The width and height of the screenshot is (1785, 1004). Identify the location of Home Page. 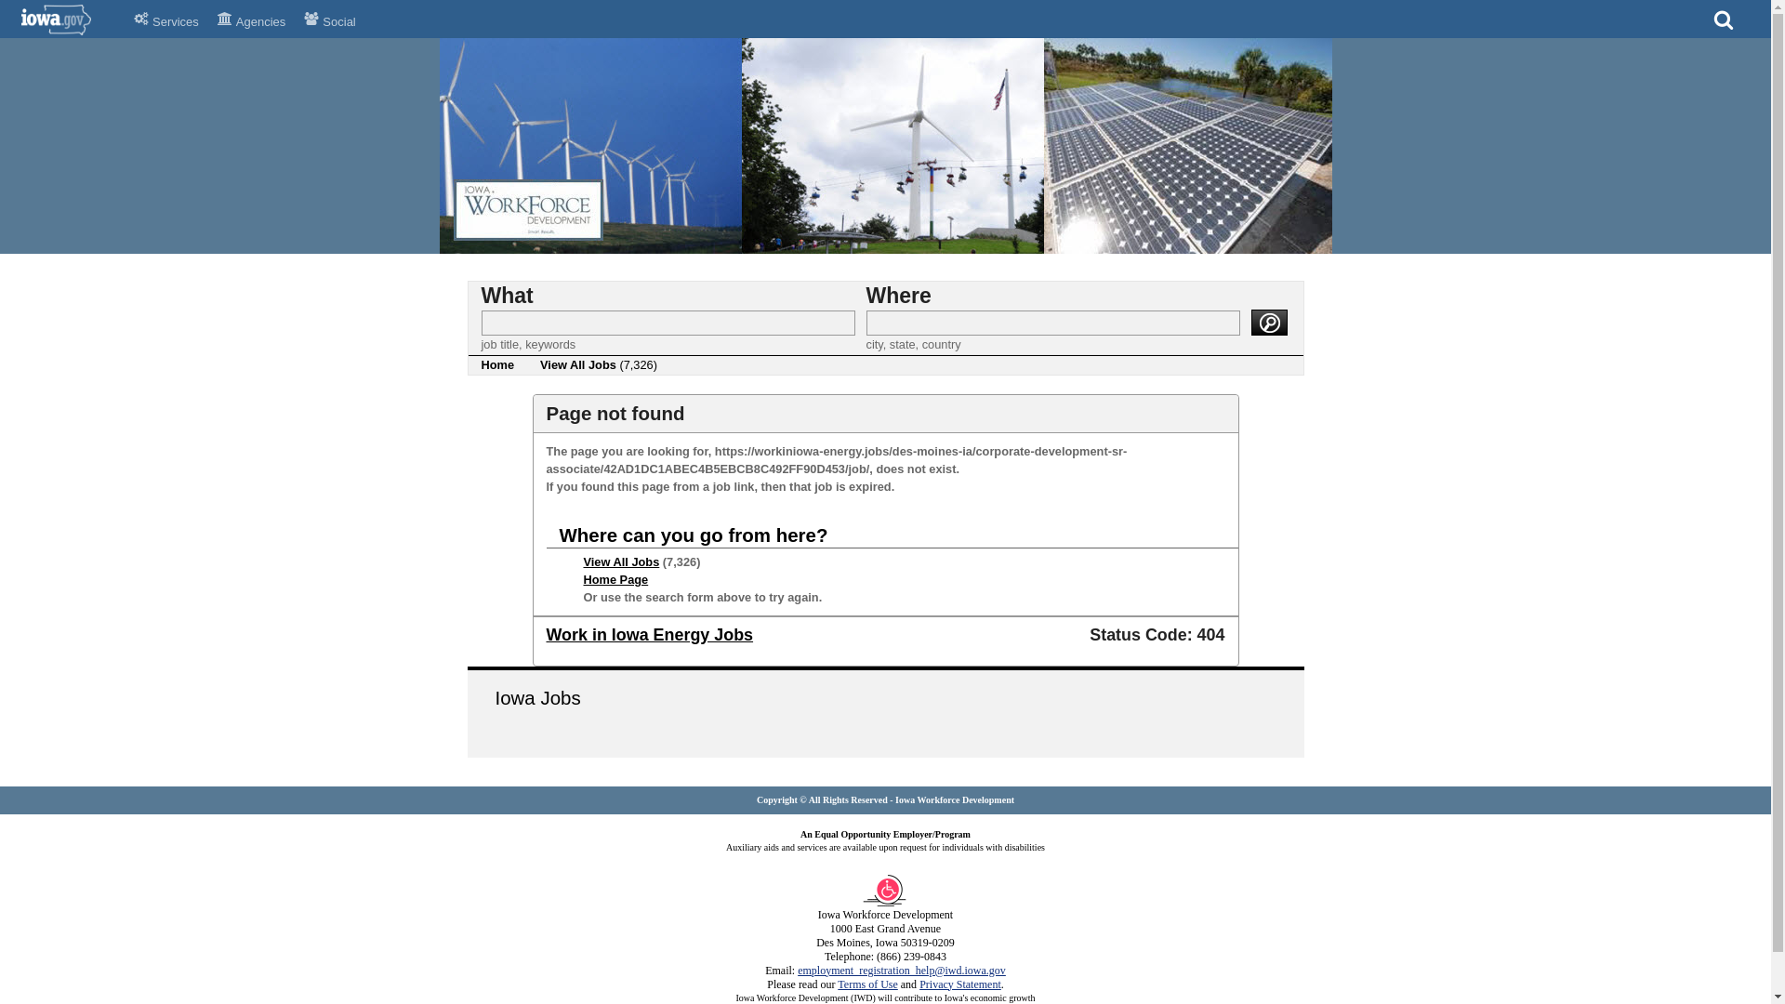
(615, 578).